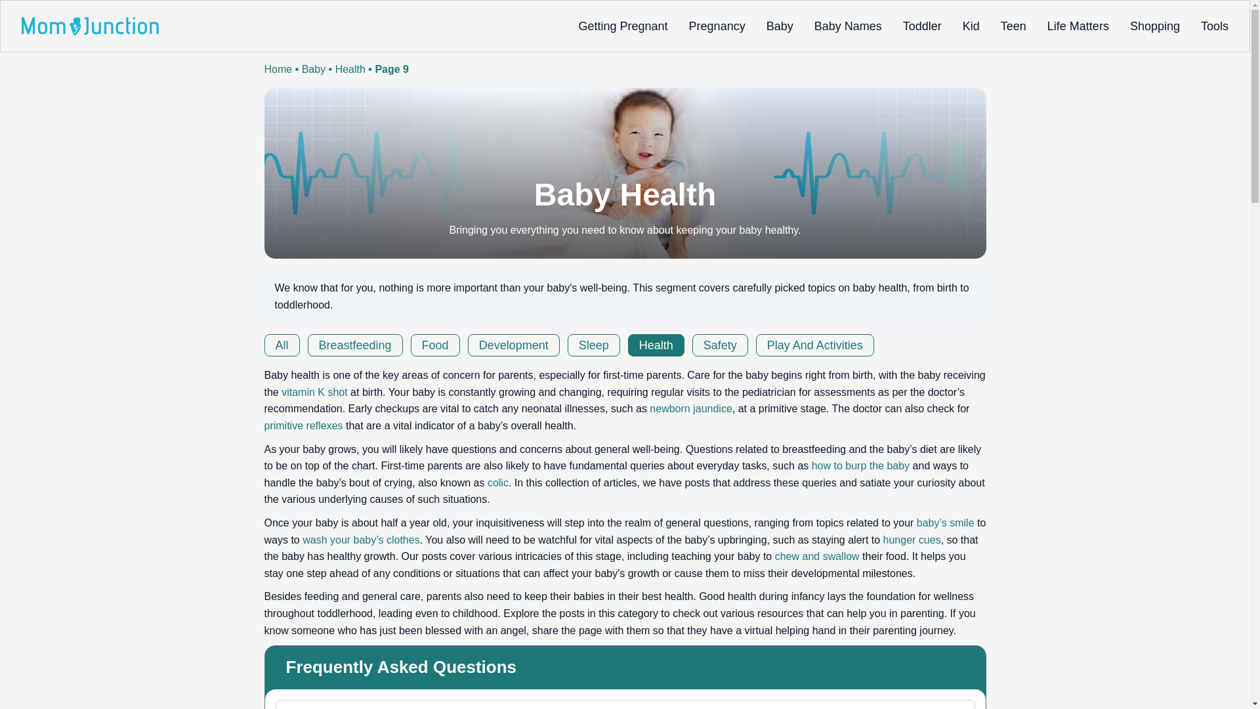 Image resolution: width=1260 pixels, height=709 pixels. Describe the element at coordinates (848, 26) in the screenshot. I see `Baby Names` at that location.